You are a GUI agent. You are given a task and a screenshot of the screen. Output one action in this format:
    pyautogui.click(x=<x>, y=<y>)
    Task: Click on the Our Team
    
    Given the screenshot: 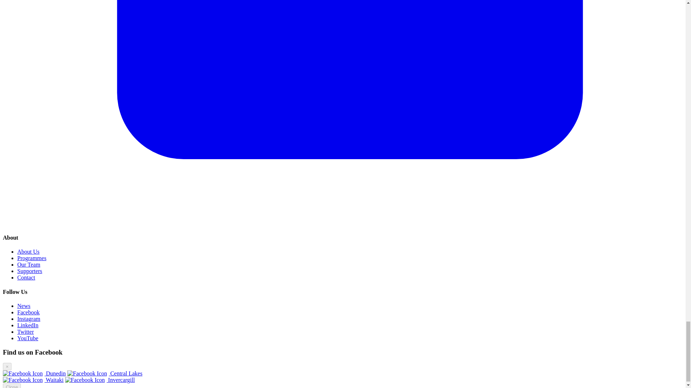 What is the action you would take?
    pyautogui.click(x=29, y=264)
    